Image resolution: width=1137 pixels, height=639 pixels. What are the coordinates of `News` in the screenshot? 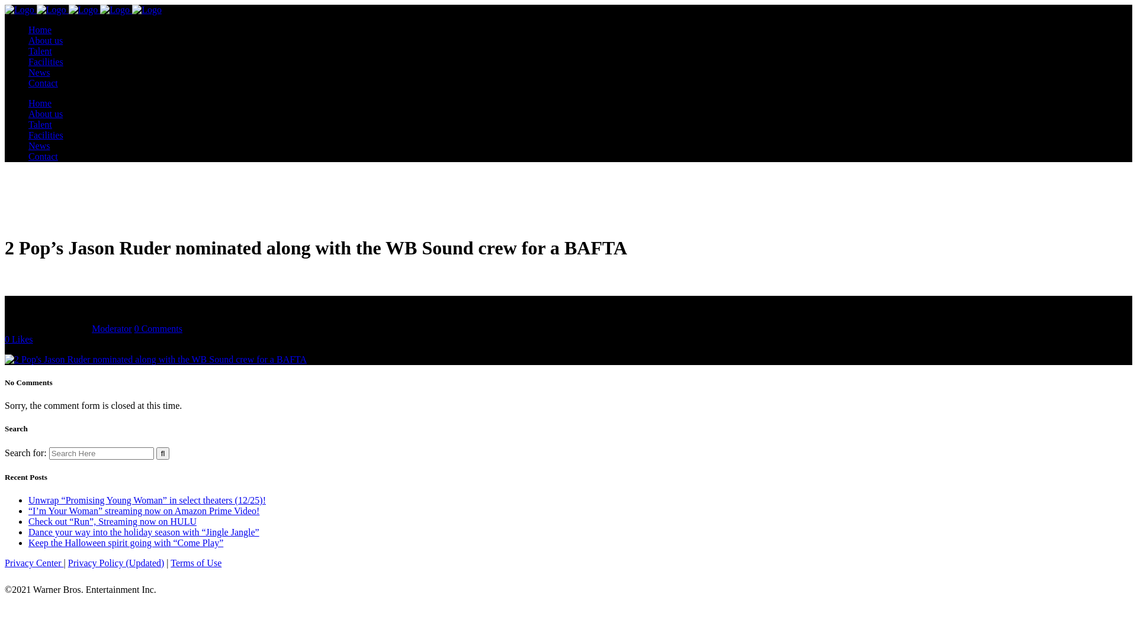 It's located at (39, 146).